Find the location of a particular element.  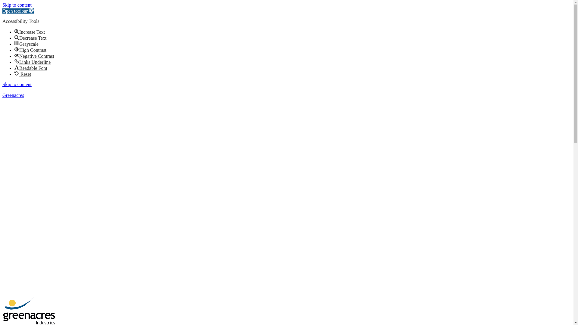

Readable FontReadable Font is located at coordinates (31, 68).